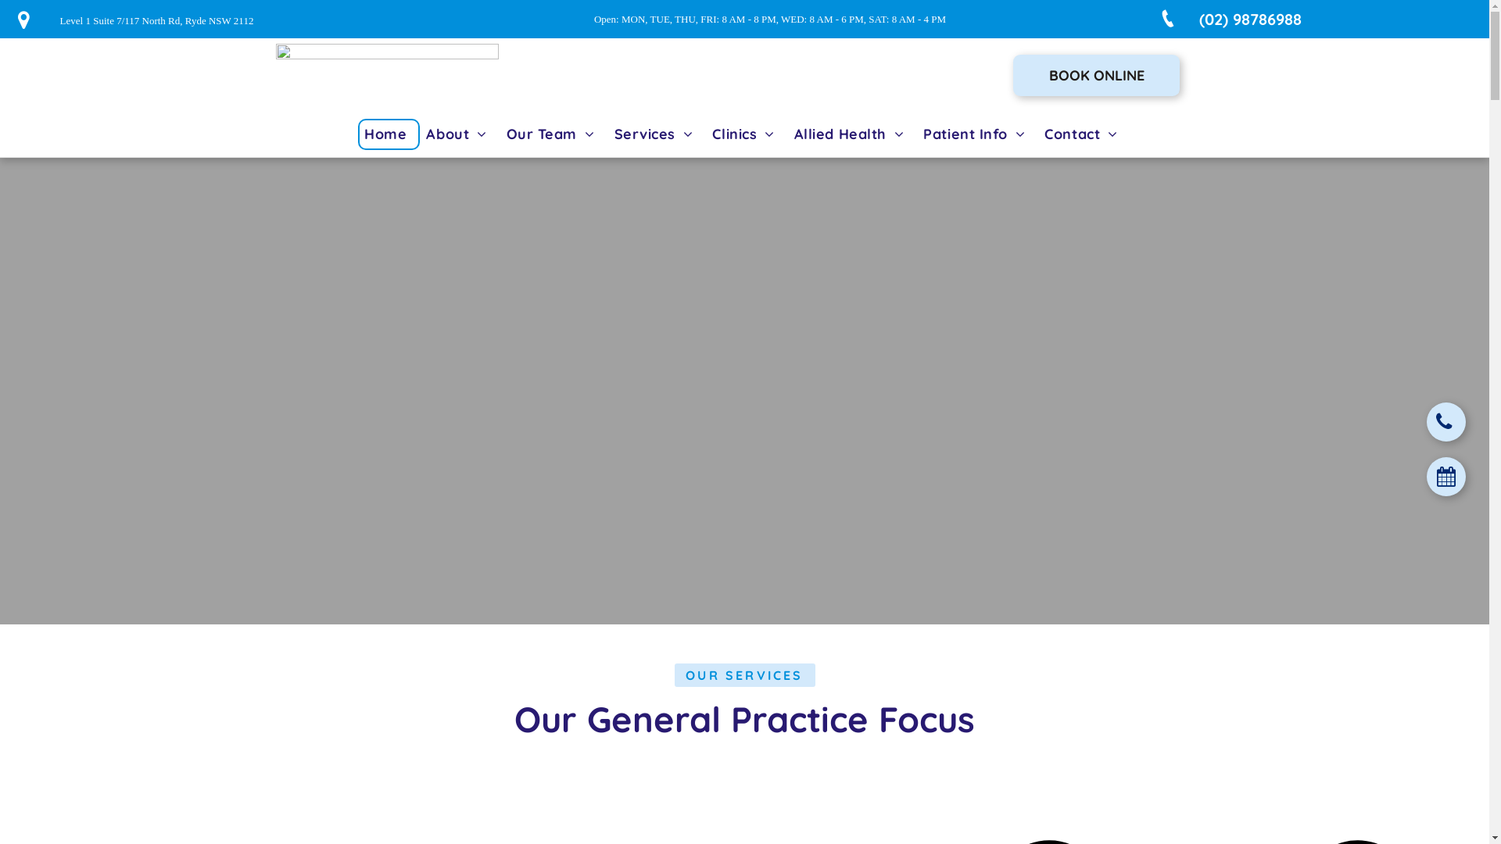  Describe the element at coordinates (1084, 134) in the screenshot. I see `Contact` at that location.